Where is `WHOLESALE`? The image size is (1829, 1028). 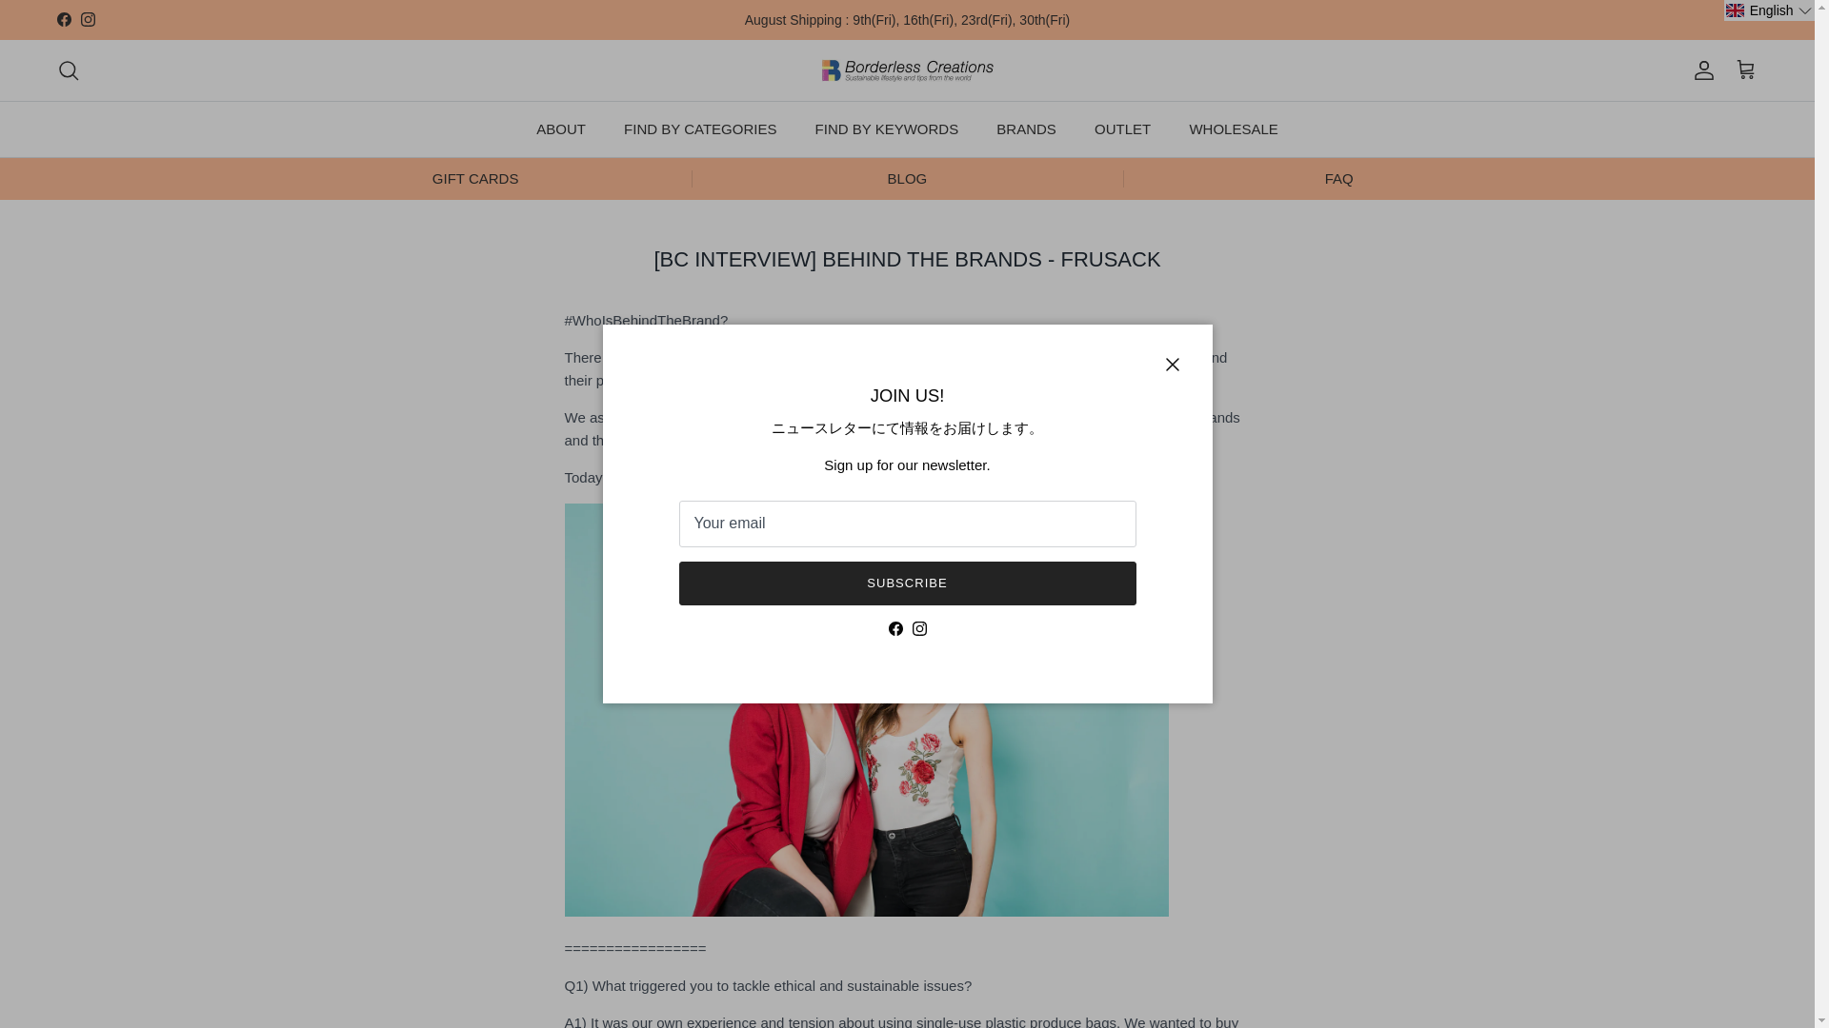
WHOLESALE is located at coordinates (1233, 129).